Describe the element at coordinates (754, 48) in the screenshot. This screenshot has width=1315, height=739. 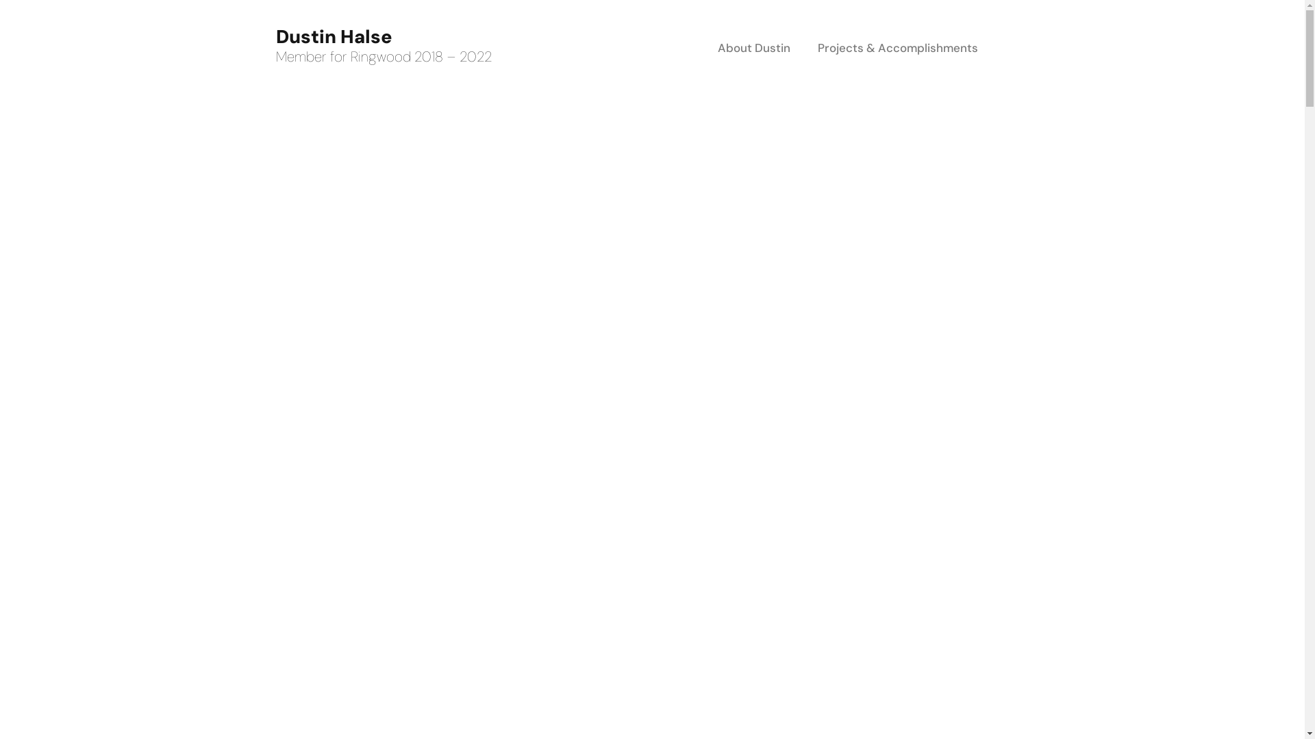
I see `About Dustin` at that location.